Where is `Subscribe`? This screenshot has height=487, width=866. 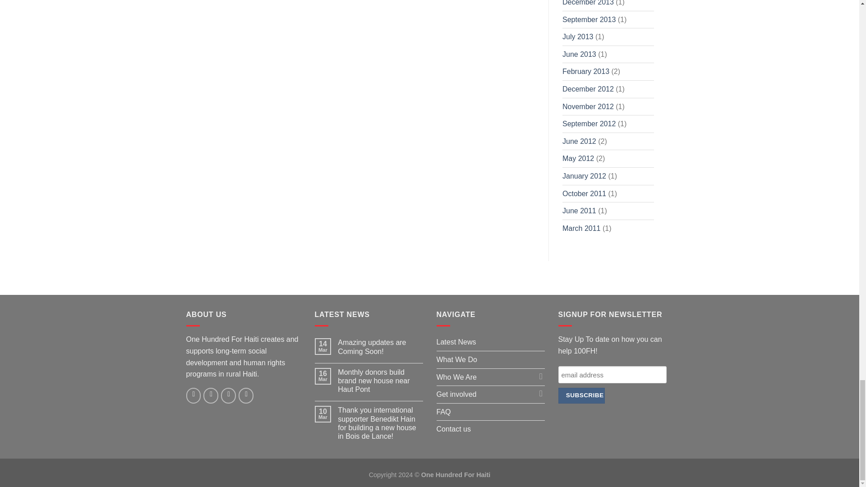
Subscribe is located at coordinates (581, 395).